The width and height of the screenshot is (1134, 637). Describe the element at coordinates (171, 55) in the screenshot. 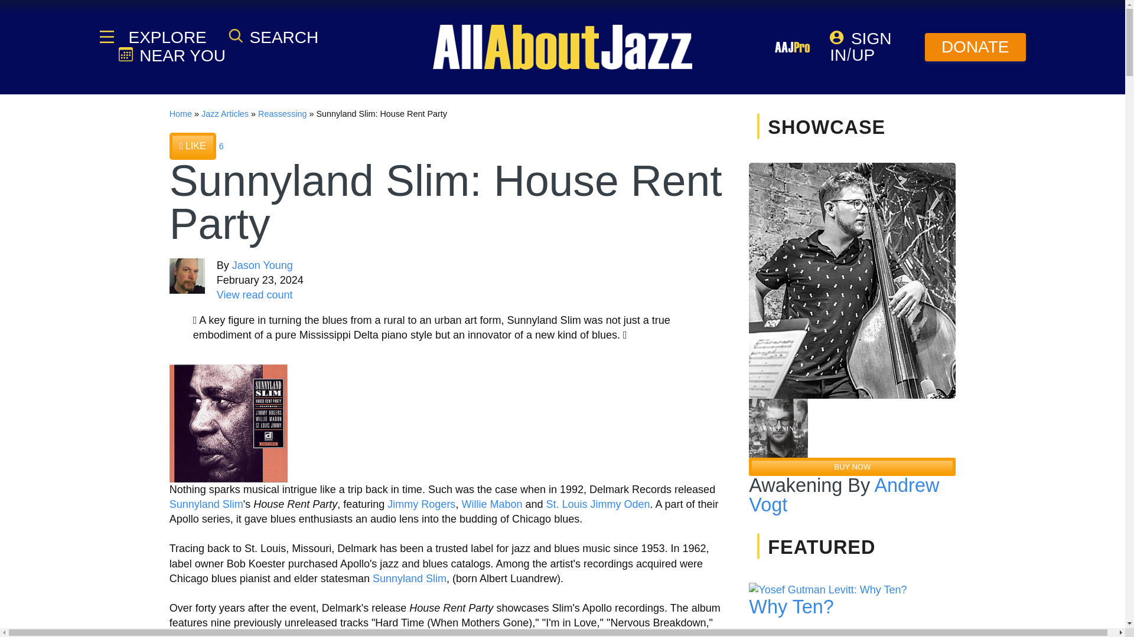

I see `View jazz concerts near you` at that location.